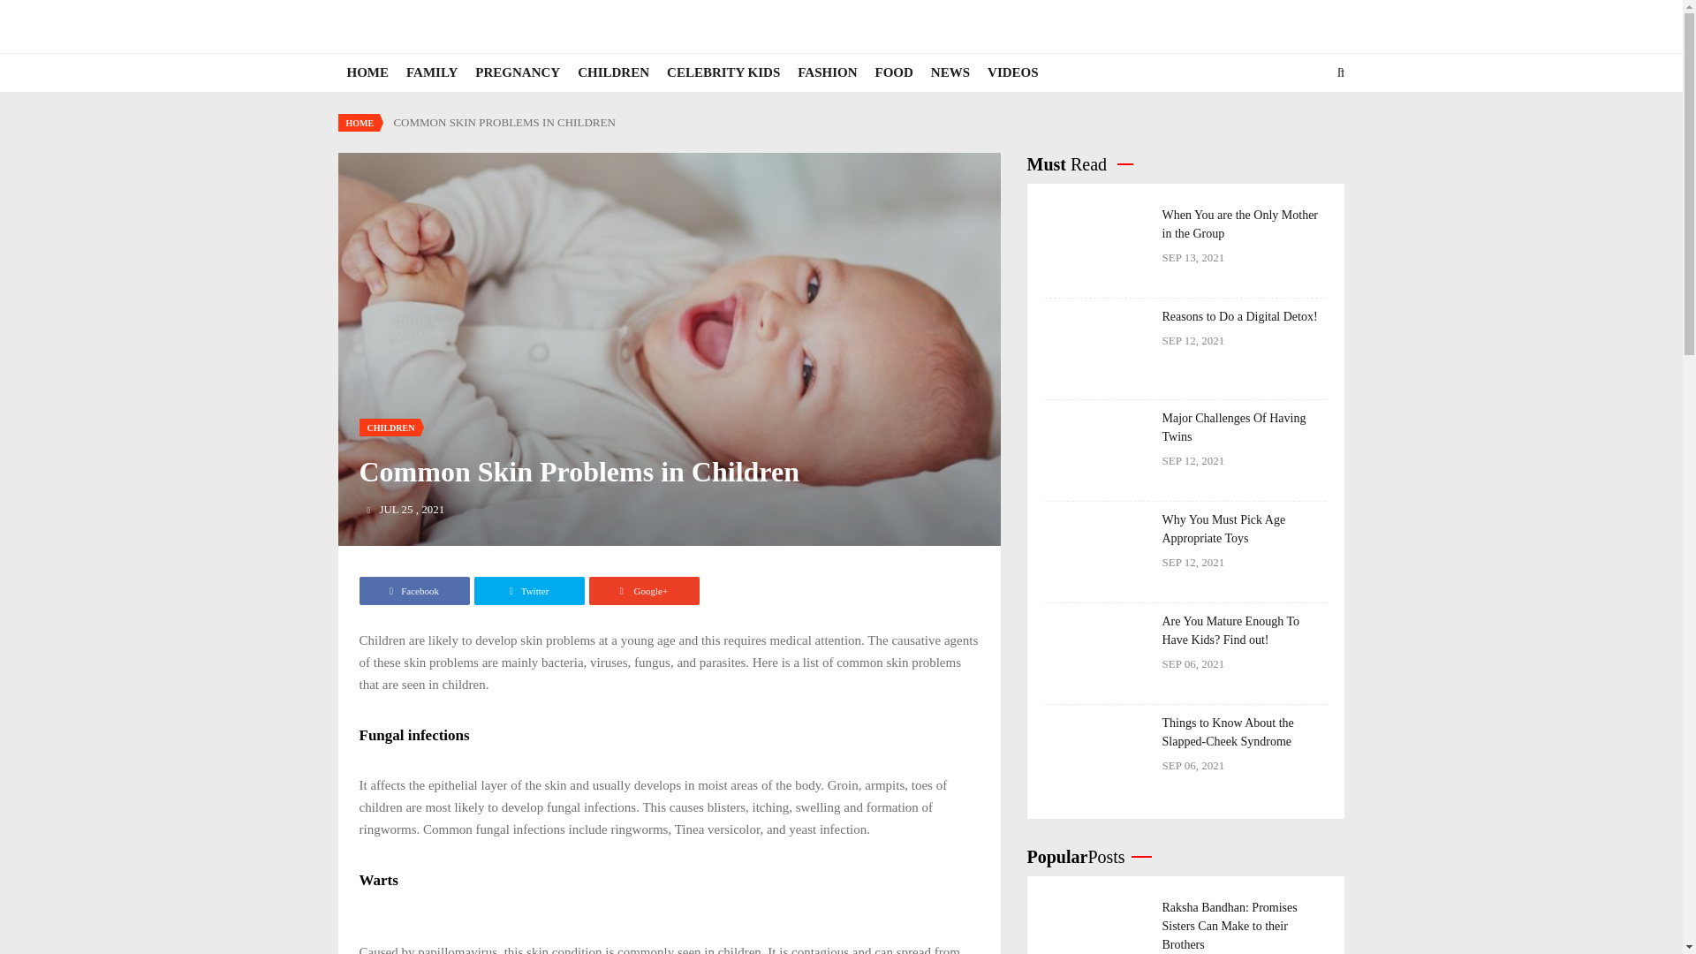 The height and width of the screenshot is (954, 1696). Describe the element at coordinates (950, 72) in the screenshot. I see `NEWS` at that location.